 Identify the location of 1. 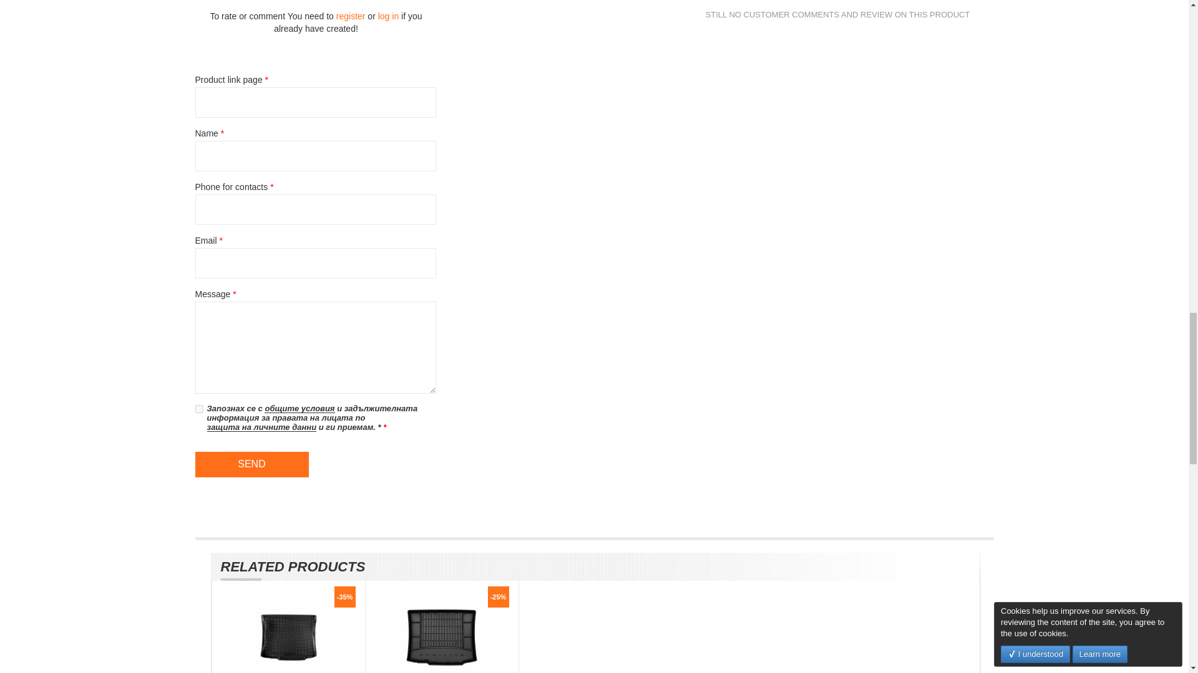
(198, 409).